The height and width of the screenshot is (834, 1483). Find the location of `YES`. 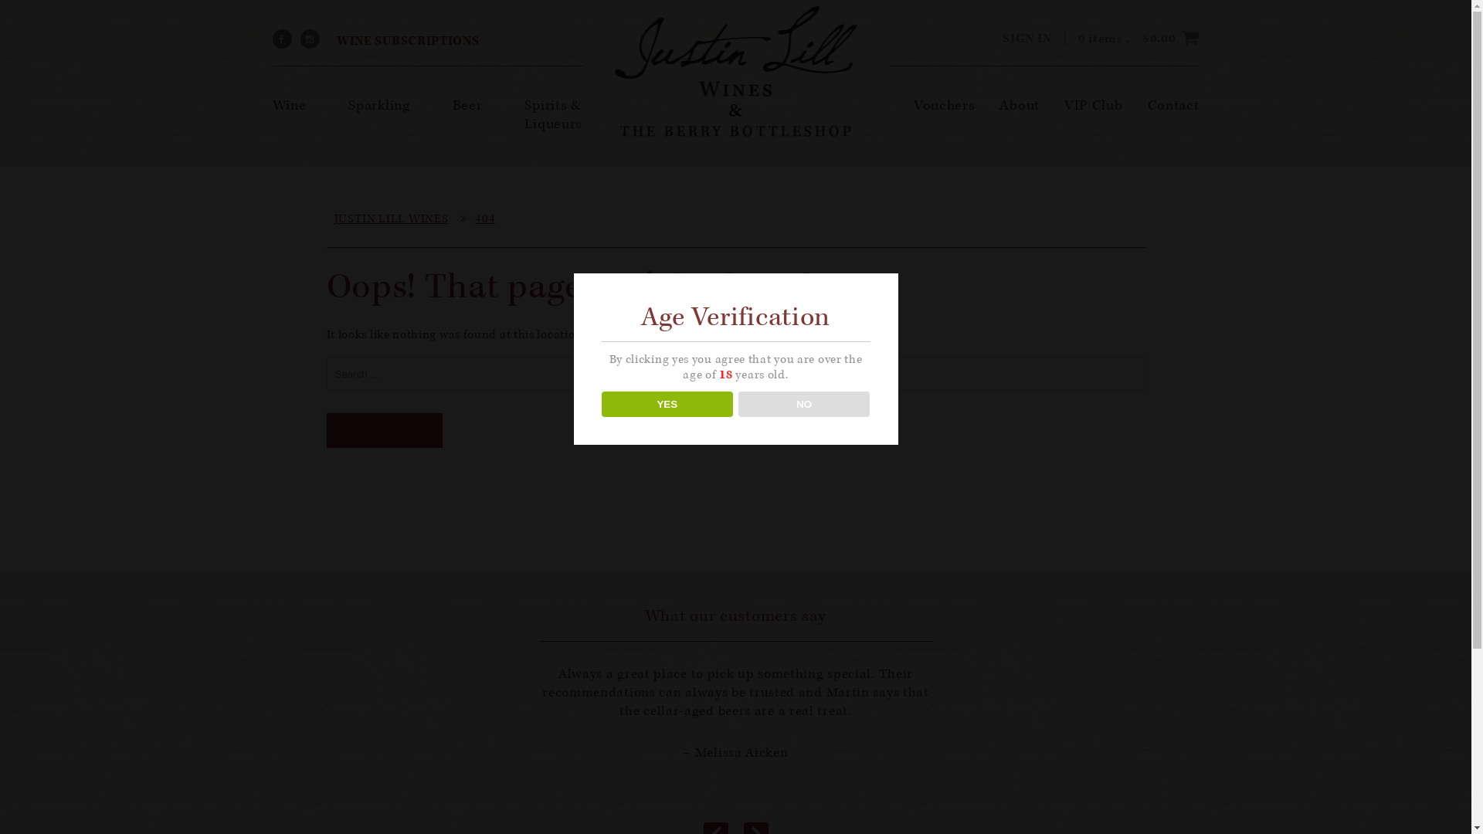

YES is located at coordinates (667, 404).